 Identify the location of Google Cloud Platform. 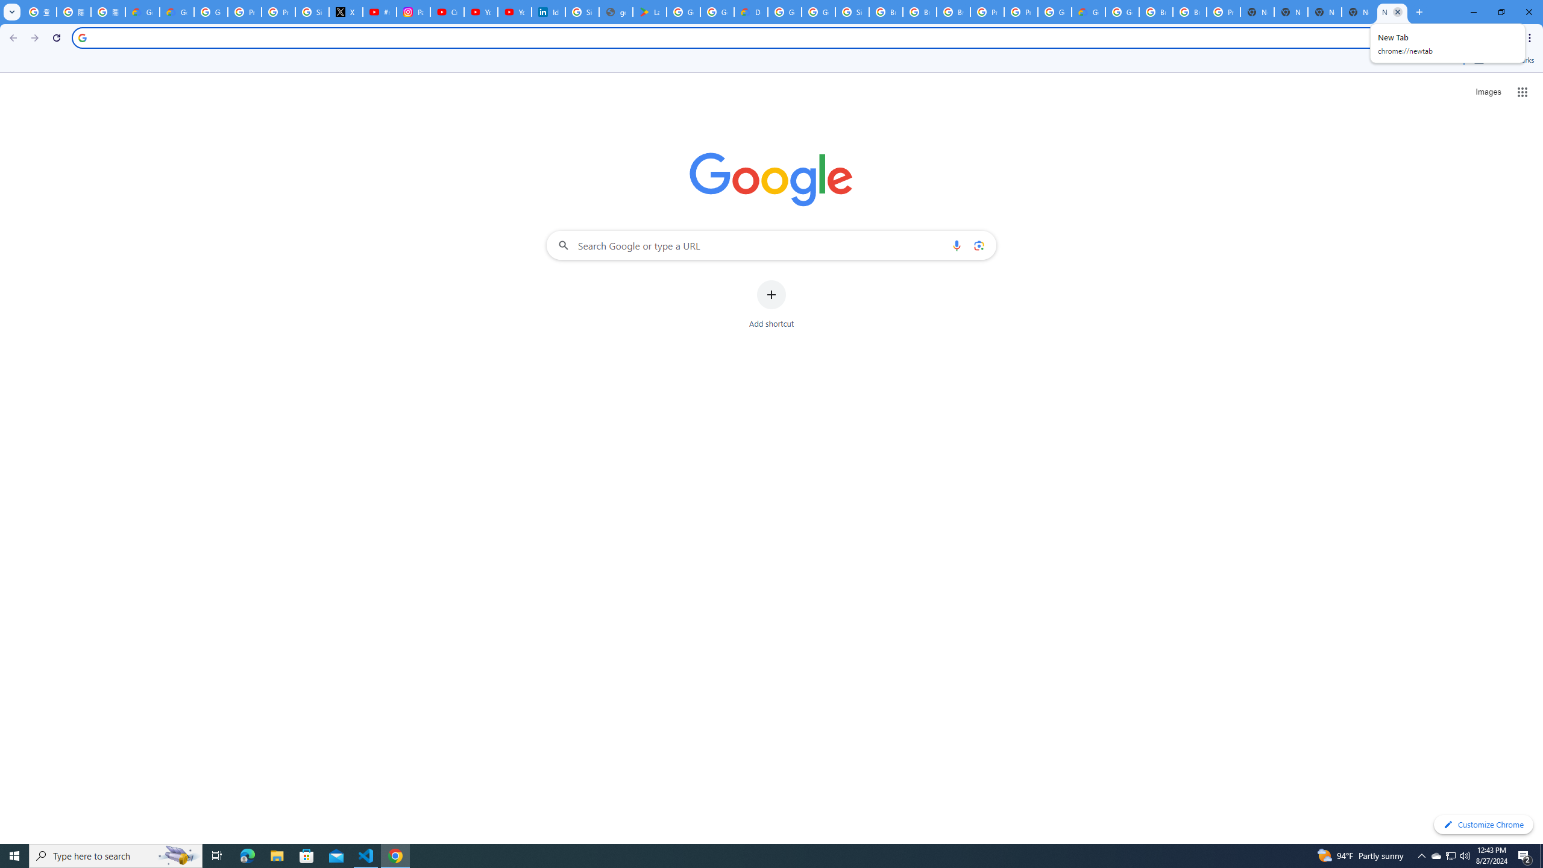
(1122, 12).